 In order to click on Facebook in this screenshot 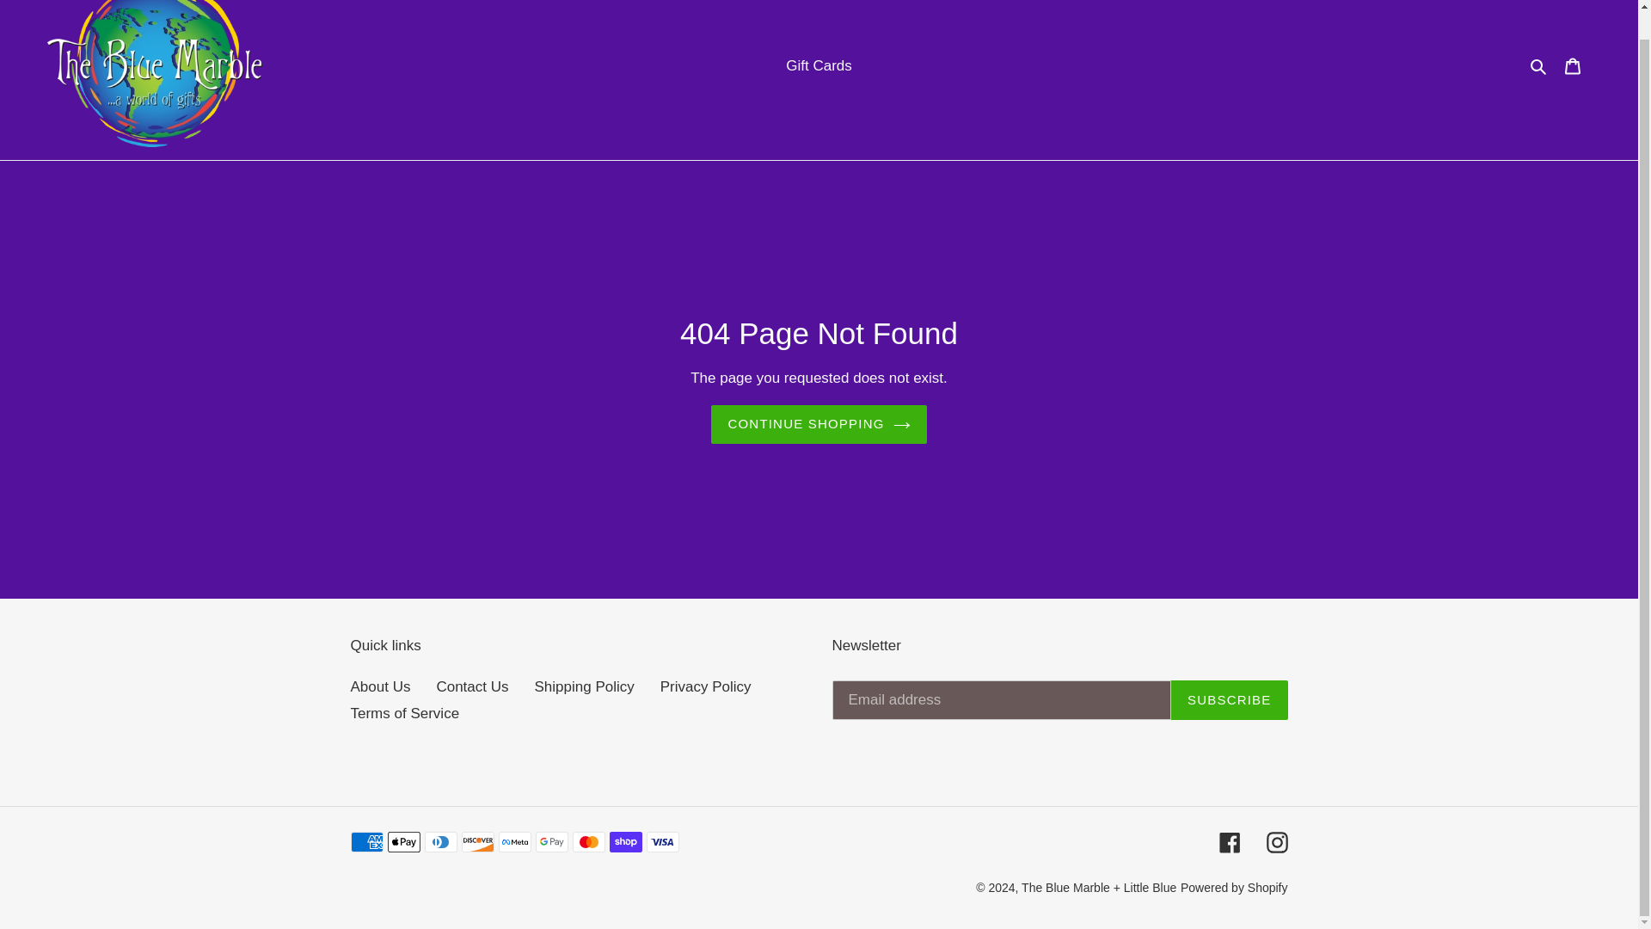, I will do `click(1230, 841)`.